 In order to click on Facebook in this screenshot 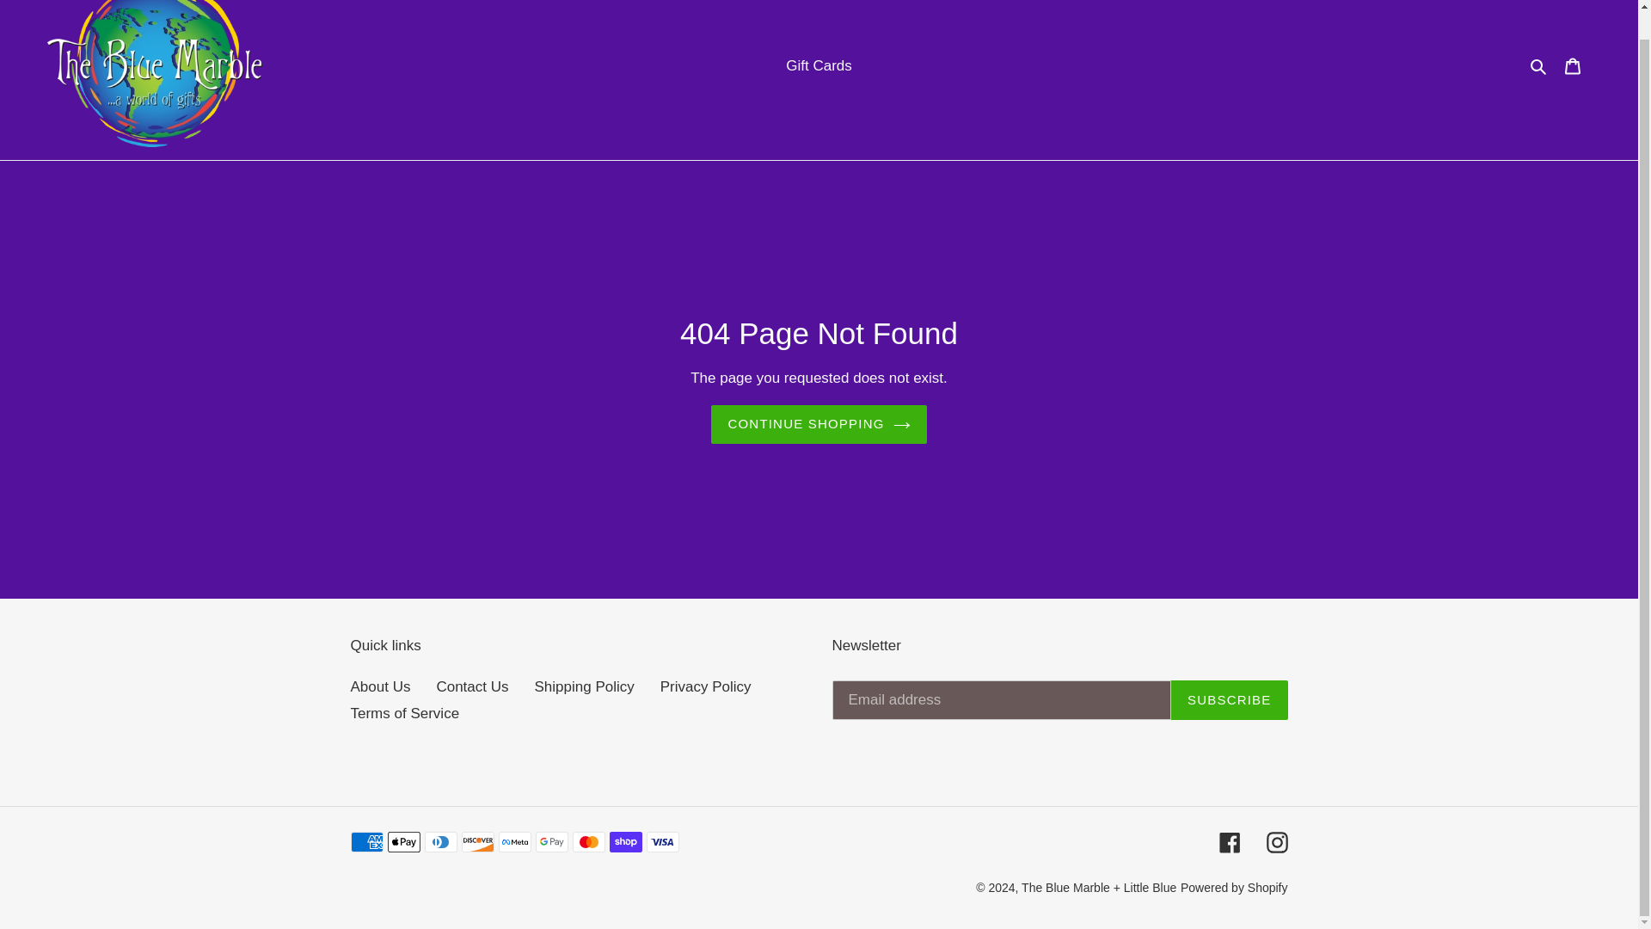, I will do `click(1230, 841)`.